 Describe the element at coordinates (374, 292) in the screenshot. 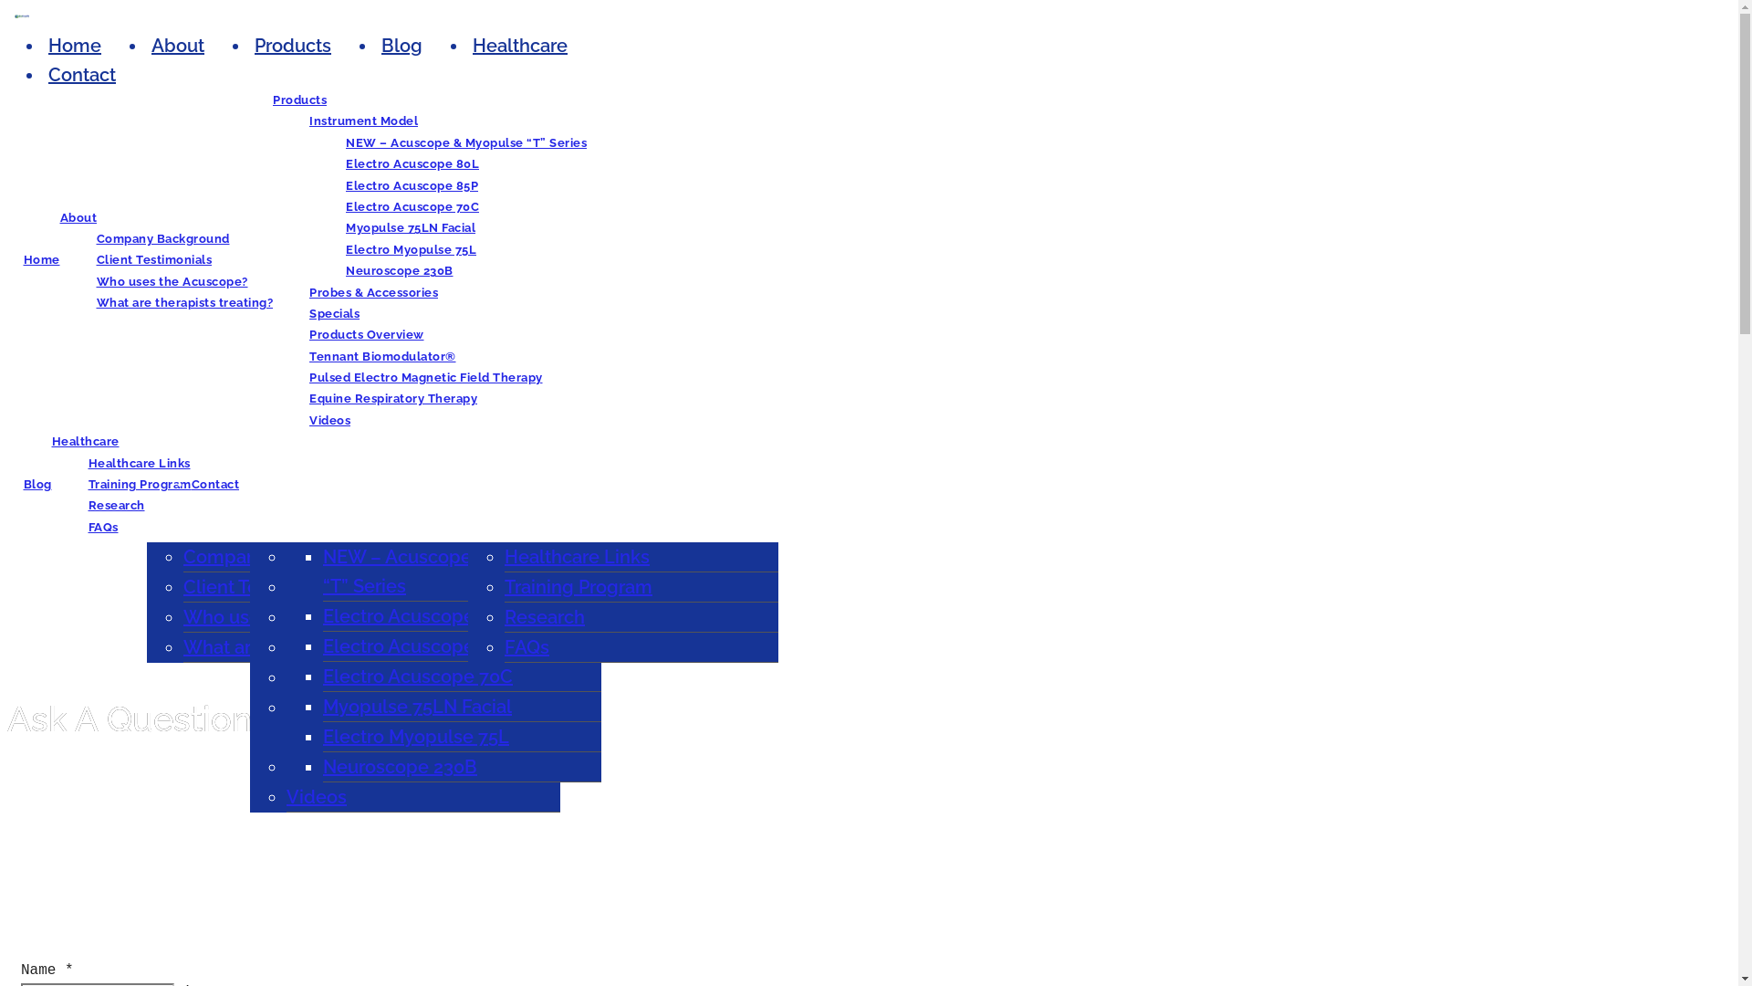

I see `Probes & Accessories` at that location.